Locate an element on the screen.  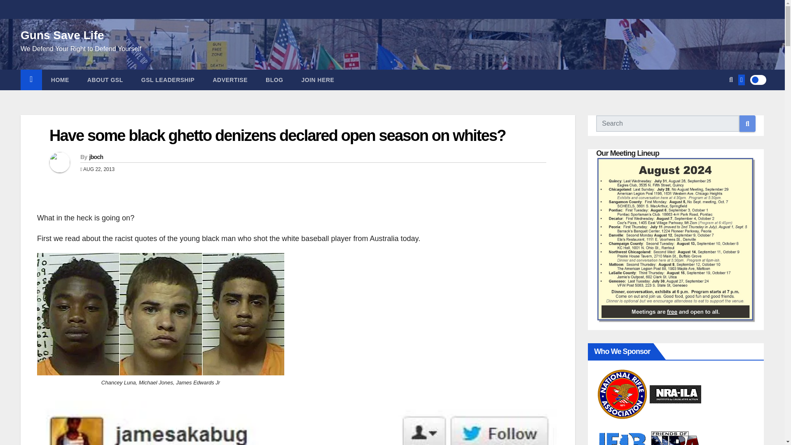
JOIN HERE is located at coordinates (318, 80).